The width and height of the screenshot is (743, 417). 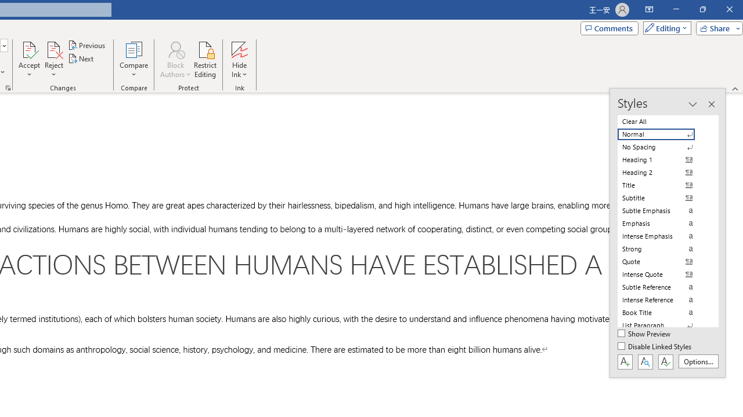 What do you see at coordinates (53, 49) in the screenshot?
I see `Reject and Move to Next` at bounding box center [53, 49].